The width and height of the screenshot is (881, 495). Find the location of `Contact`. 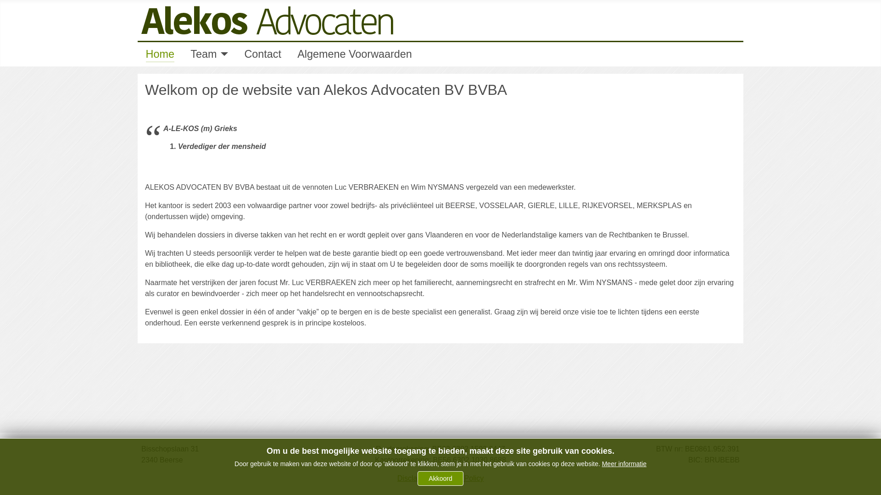

Contact is located at coordinates (262, 54).